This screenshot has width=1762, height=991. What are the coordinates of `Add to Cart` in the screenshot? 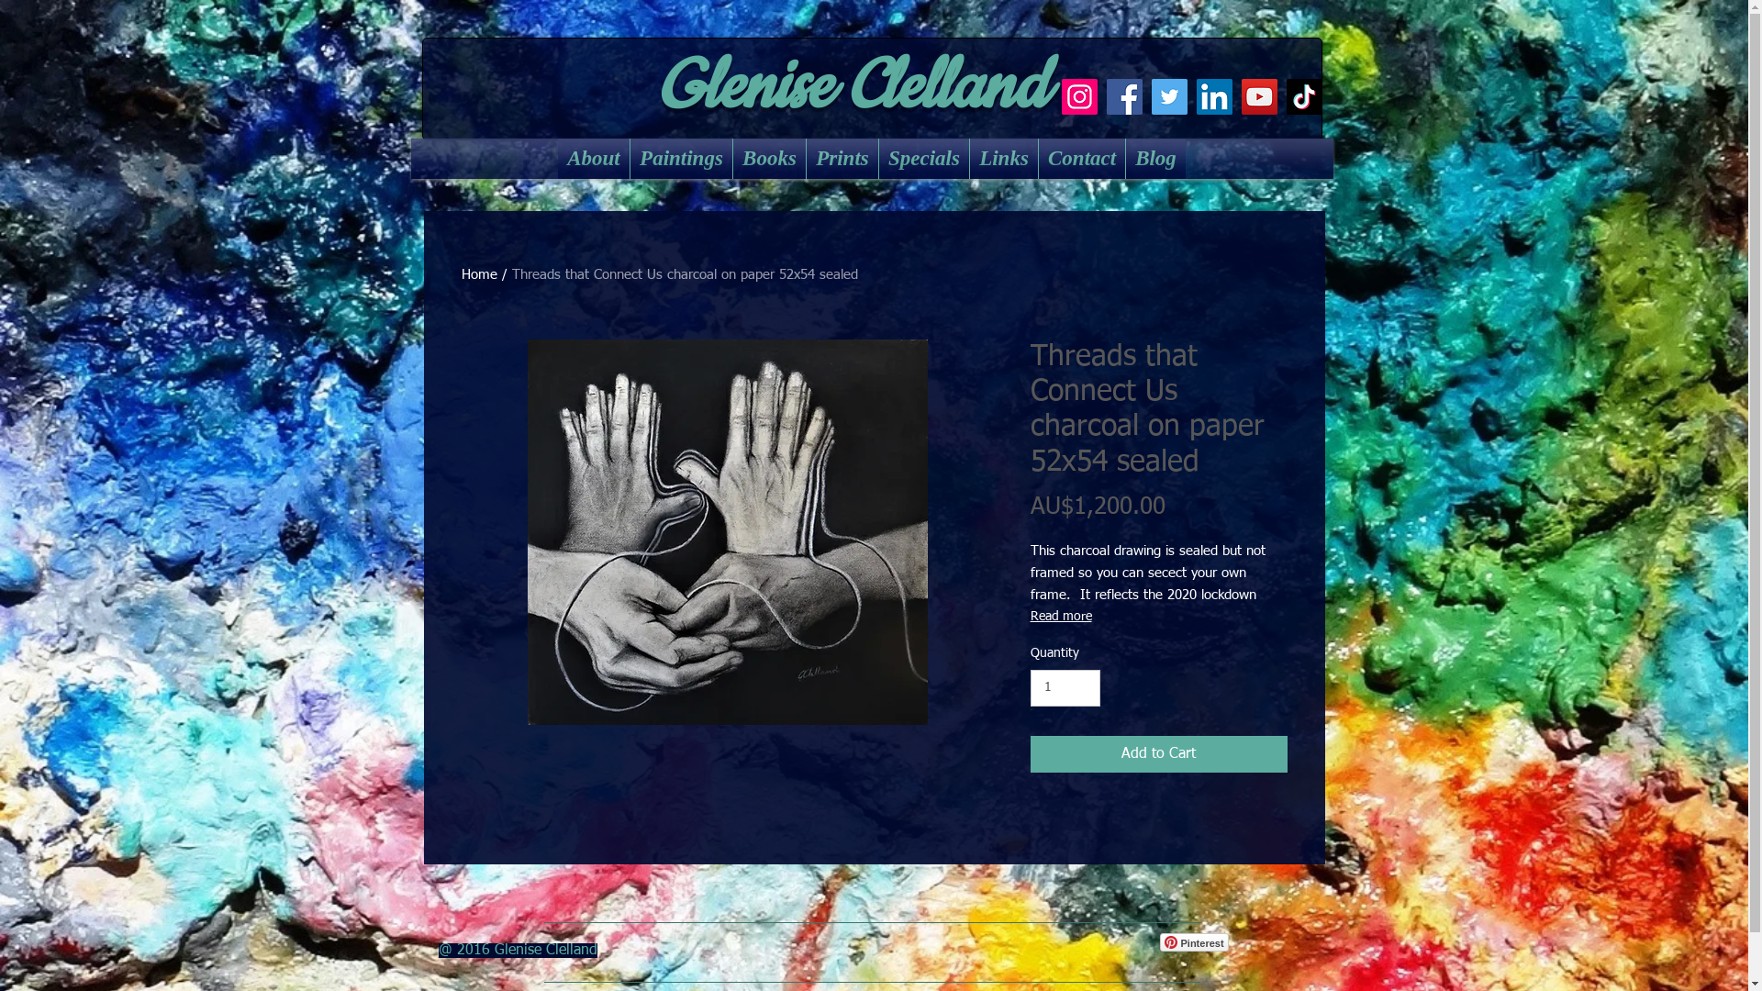 It's located at (1158, 754).